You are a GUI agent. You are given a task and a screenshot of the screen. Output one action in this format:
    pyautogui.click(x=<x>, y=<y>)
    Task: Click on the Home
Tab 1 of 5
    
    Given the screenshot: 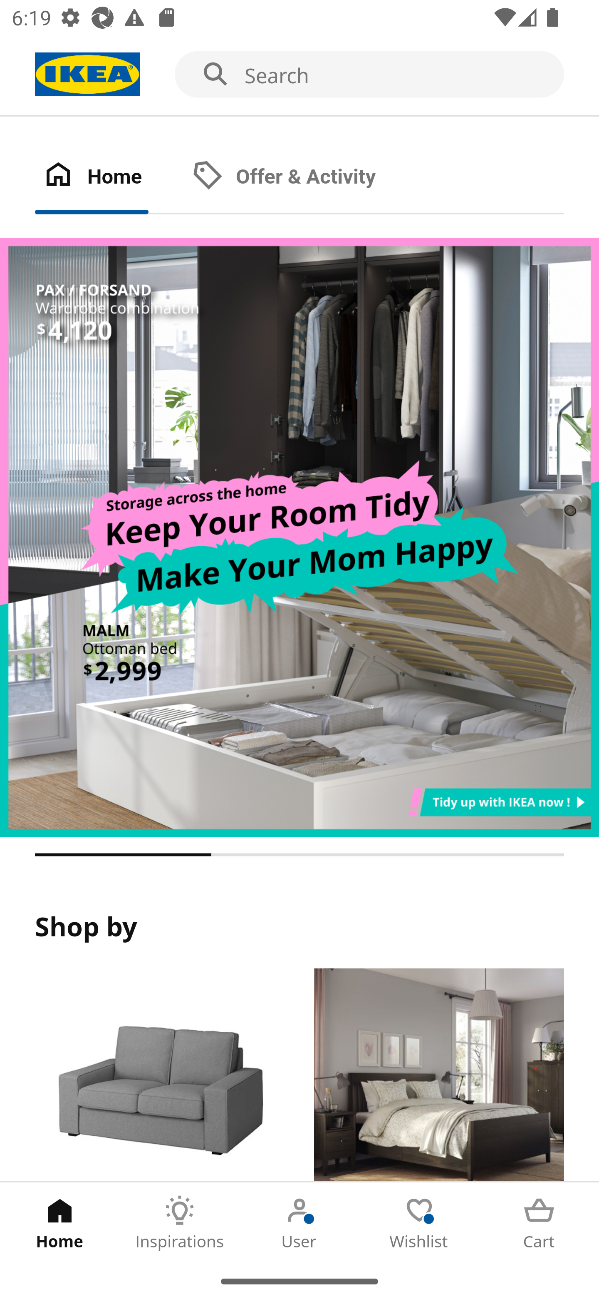 What is the action you would take?
    pyautogui.click(x=60, y=1223)
    